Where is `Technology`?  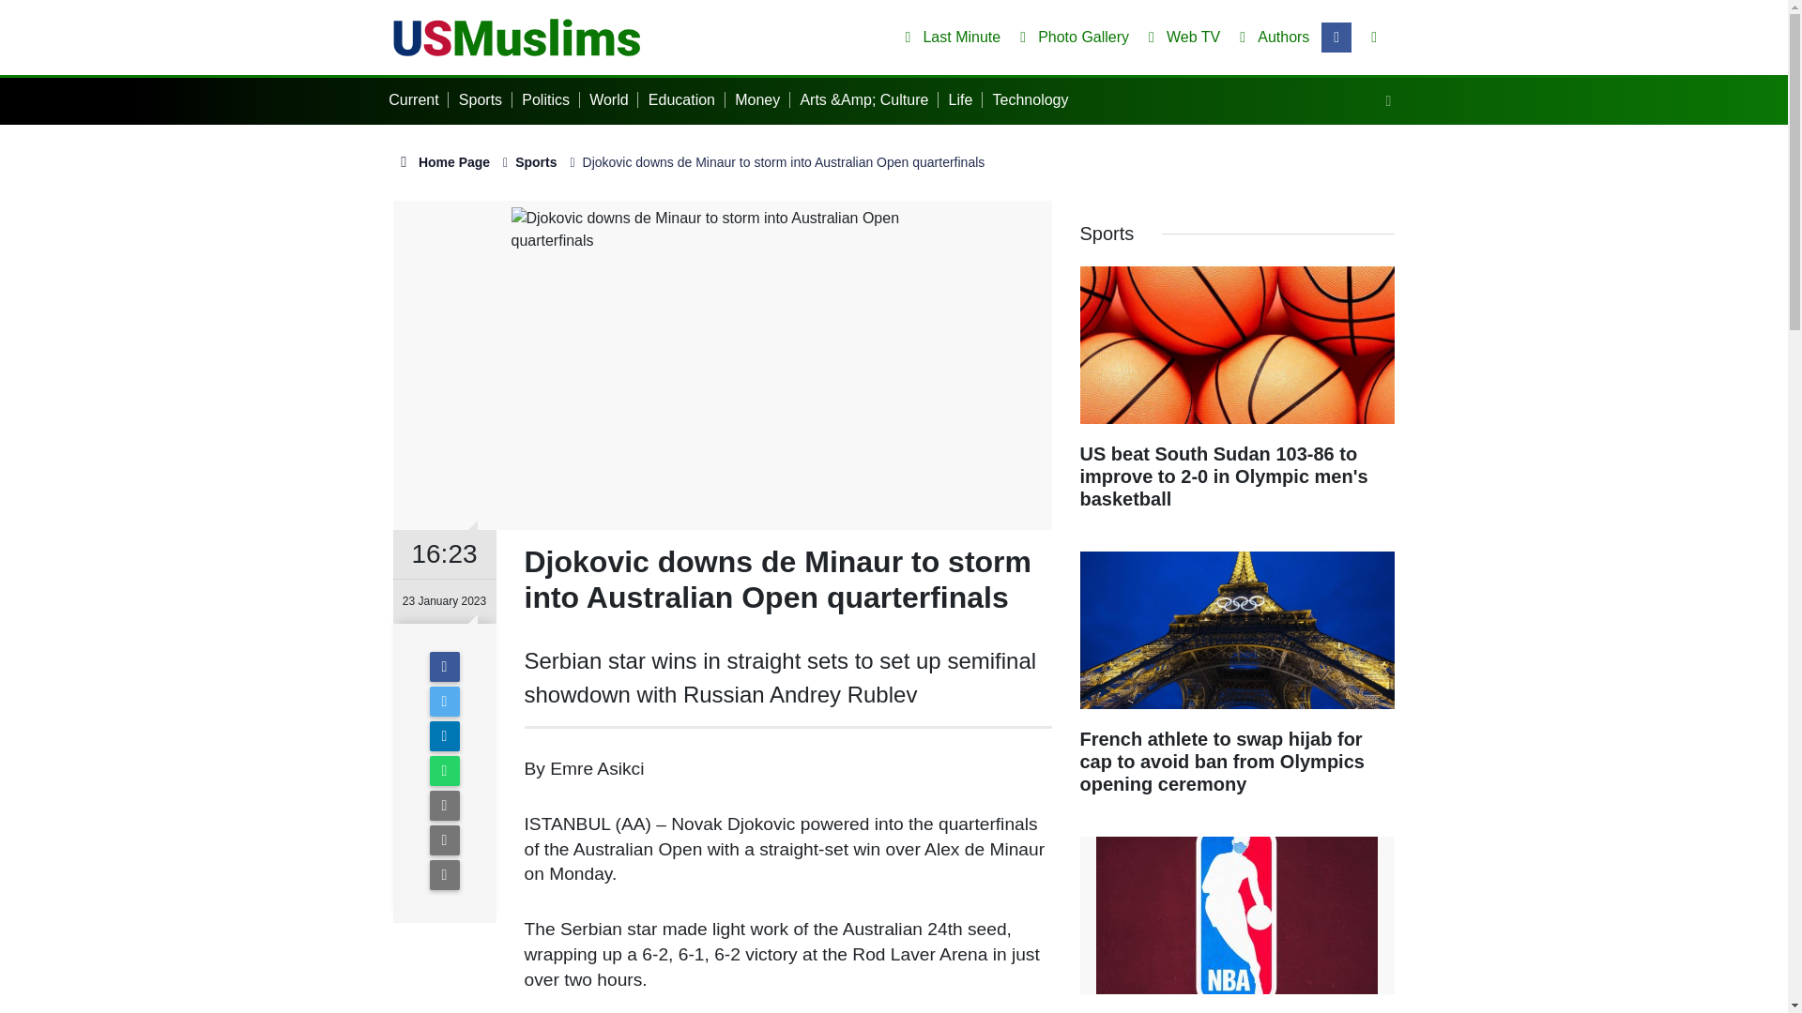
Technology is located at coordinates (1034, 99).